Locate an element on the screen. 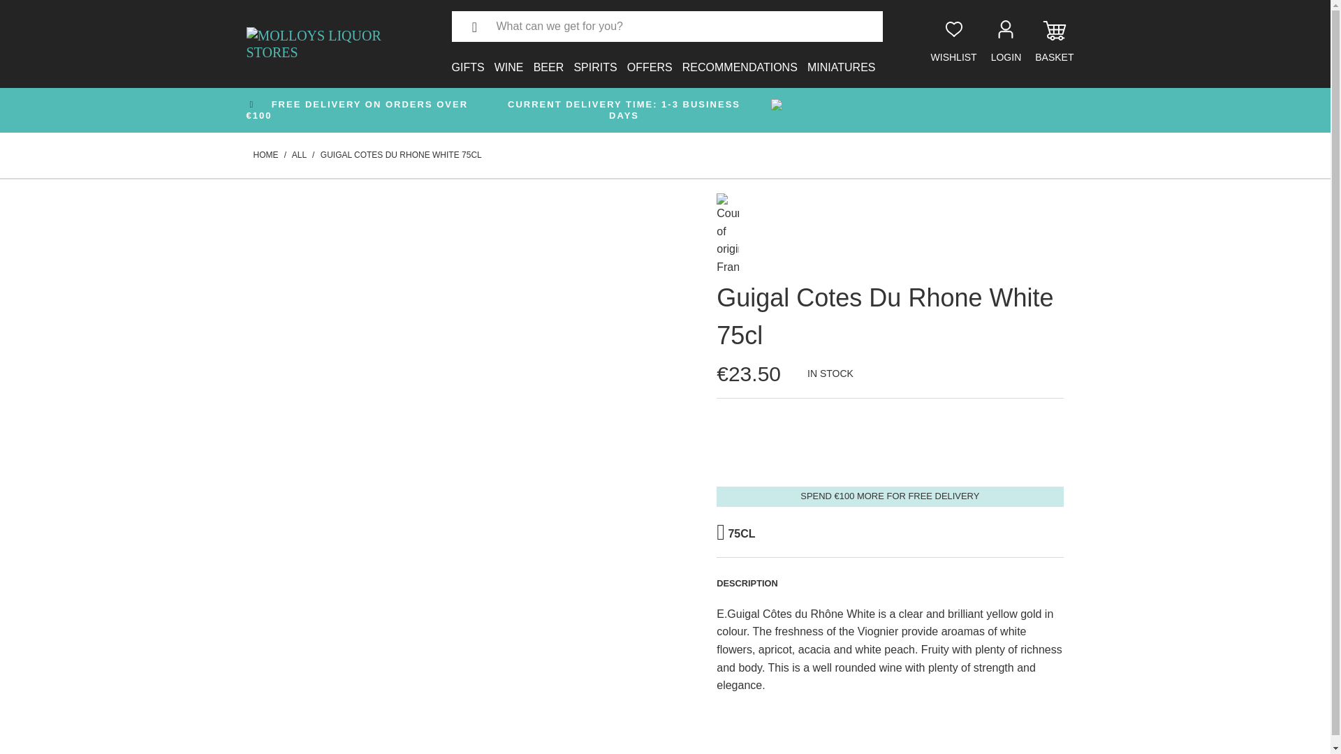 The width and height of the screenshot is (1341, 754). MINIATURES is located at coordinates (841, 59).